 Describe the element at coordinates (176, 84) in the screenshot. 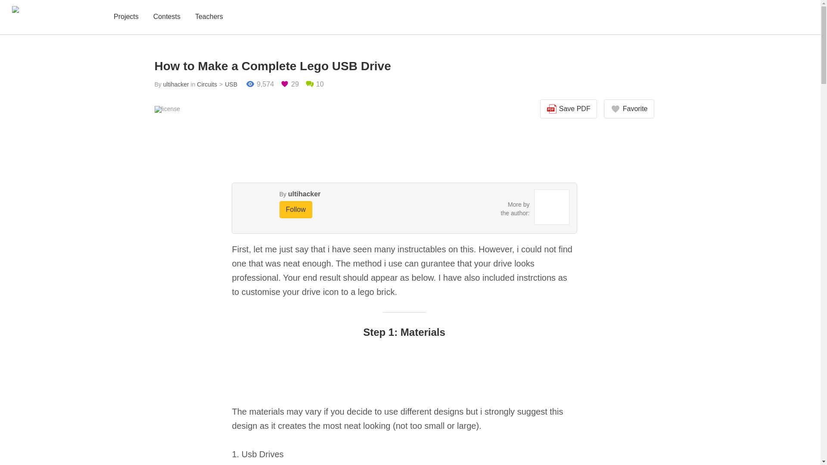

I see `ultihacker` at that location.